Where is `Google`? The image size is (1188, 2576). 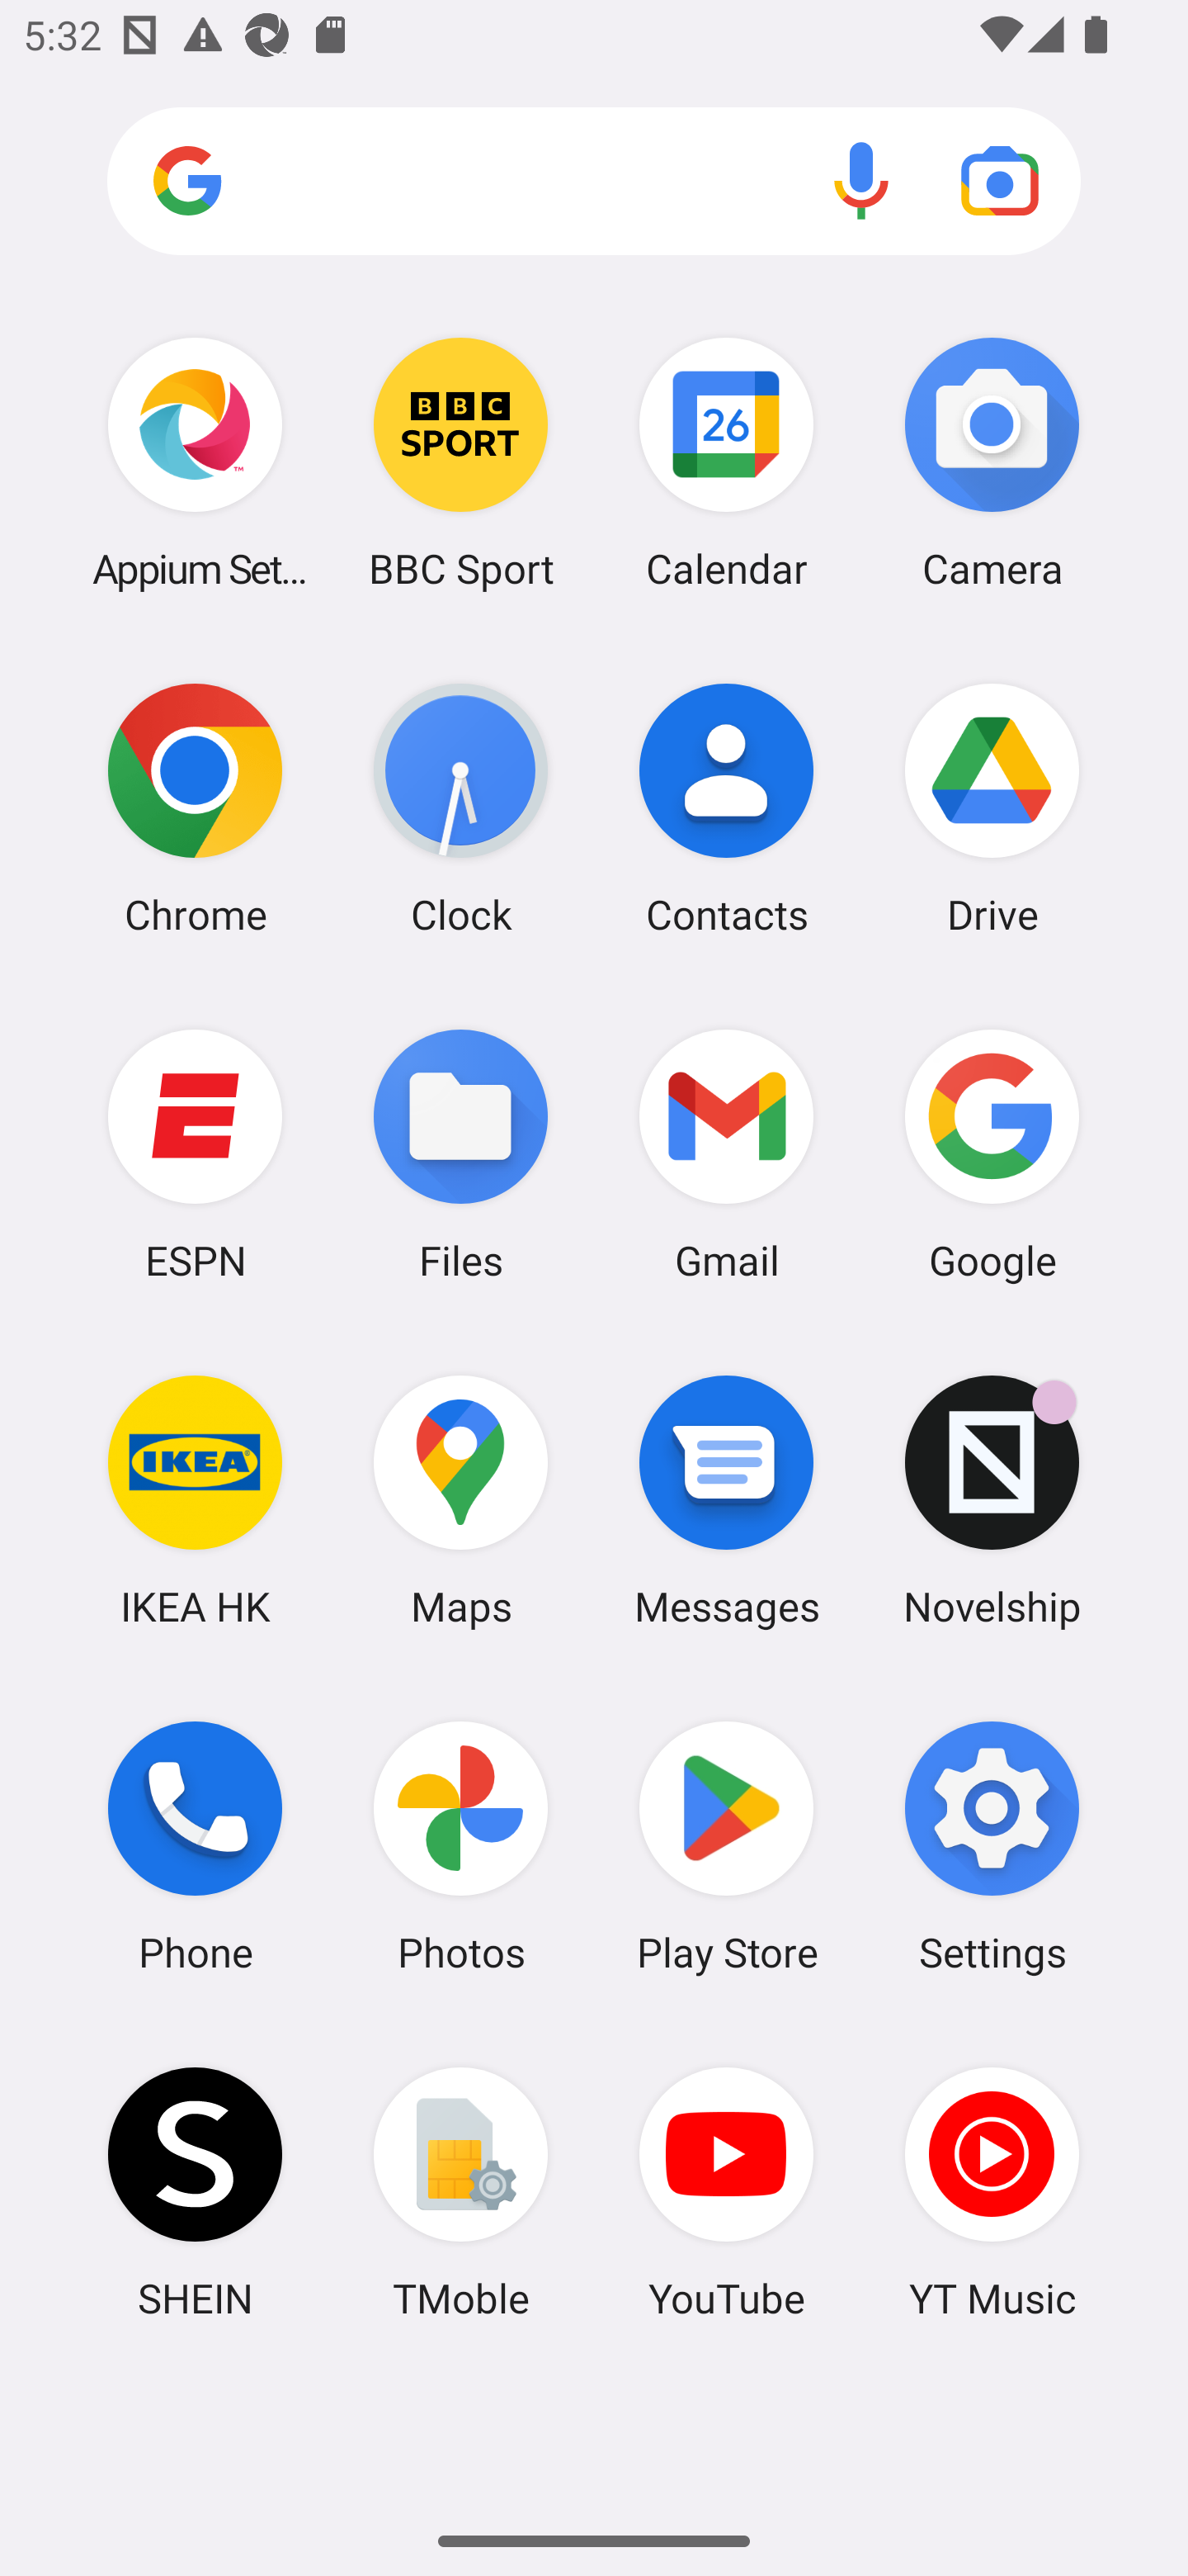 Google is located at coordinates (992, 1153).